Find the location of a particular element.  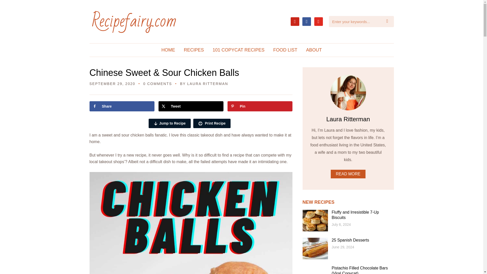

Share on Facebook is located at coordinates (122, 106).